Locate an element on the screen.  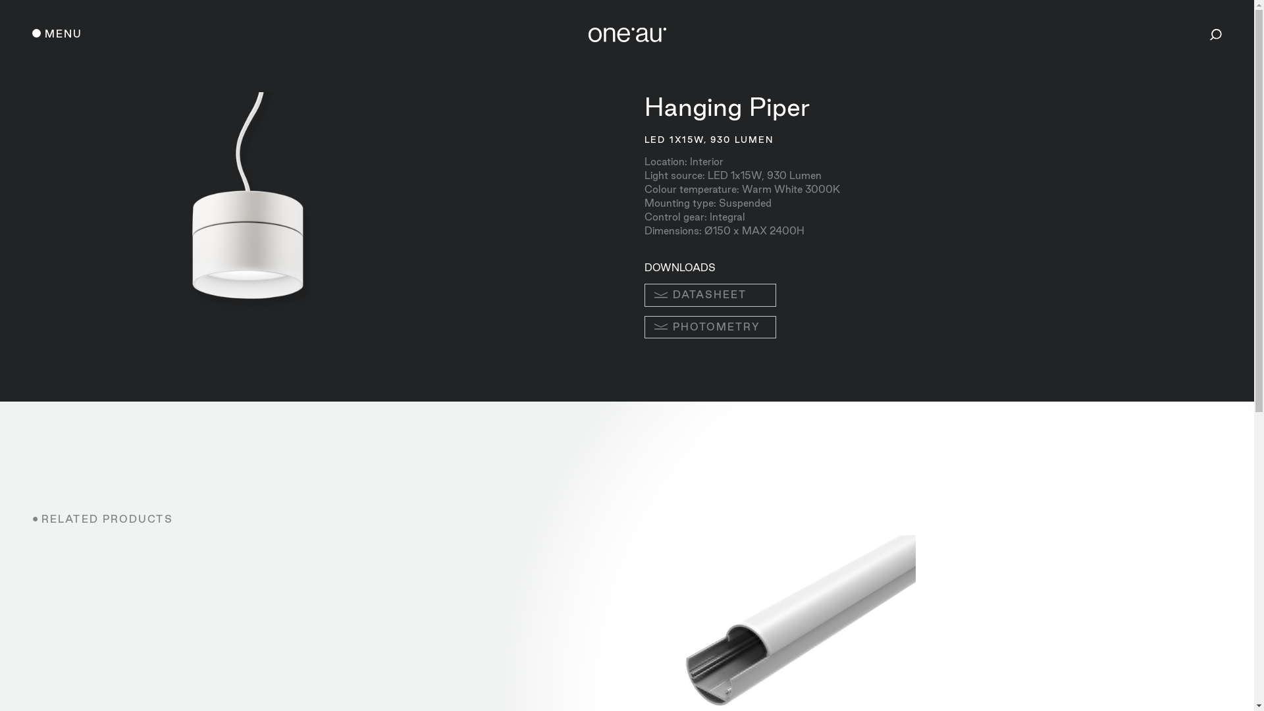
PHOTOMETRY is located at coordinates (710, 328).